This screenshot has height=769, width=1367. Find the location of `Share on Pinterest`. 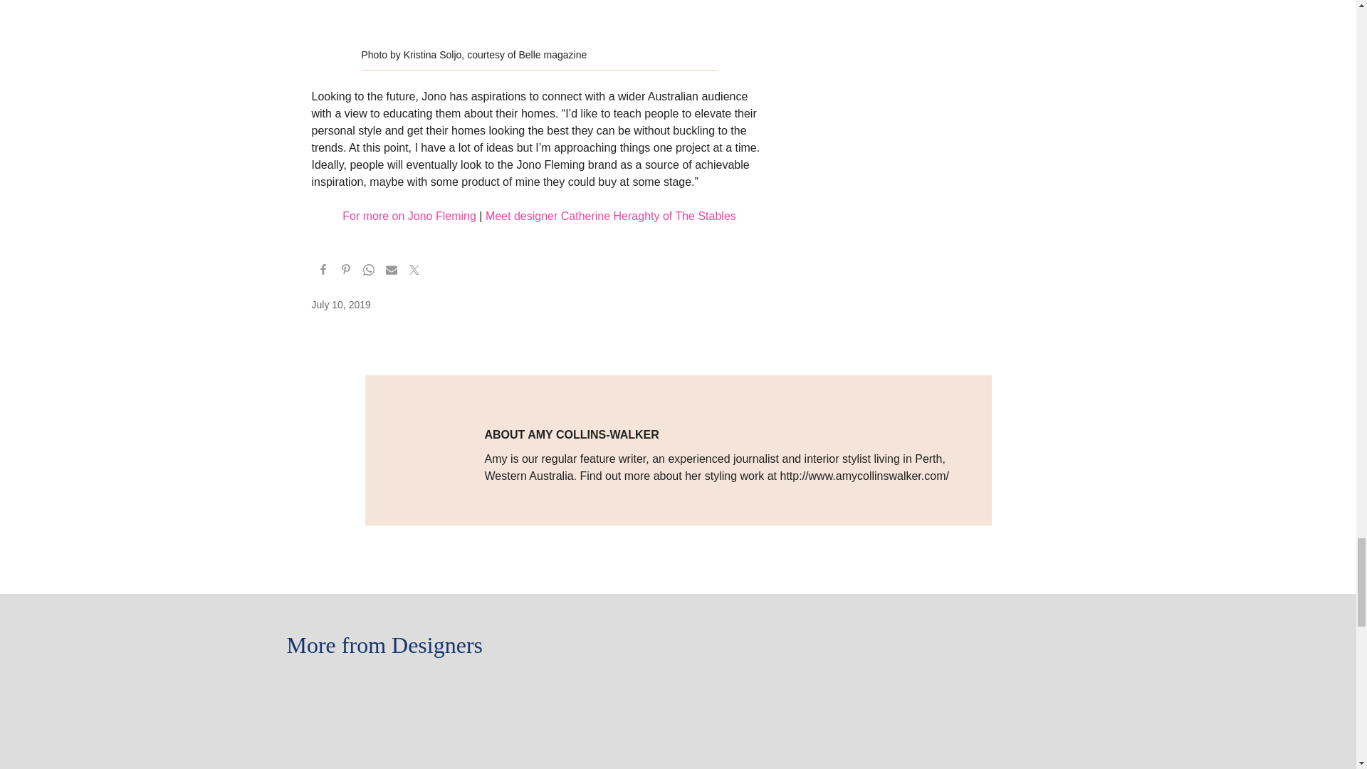

Share on Pinterest is located at coordinates (346, 272).